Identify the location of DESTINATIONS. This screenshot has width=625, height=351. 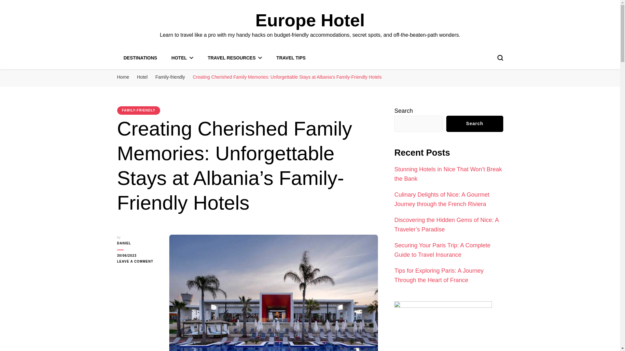
(141, 58).